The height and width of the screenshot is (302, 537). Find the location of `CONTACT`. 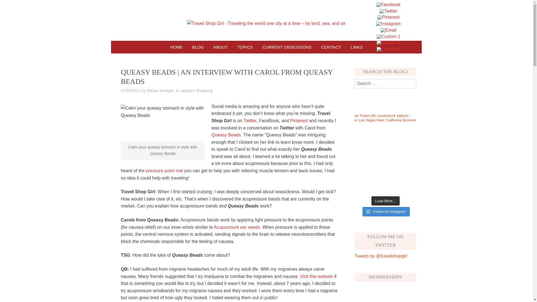

CONTACT is located at coordinates (331, 47).